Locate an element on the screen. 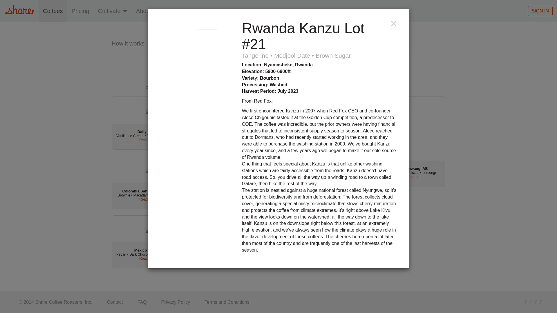 The width and height of the screenshot is (557, 313). Wholesale is located at coordinates (180, 11).